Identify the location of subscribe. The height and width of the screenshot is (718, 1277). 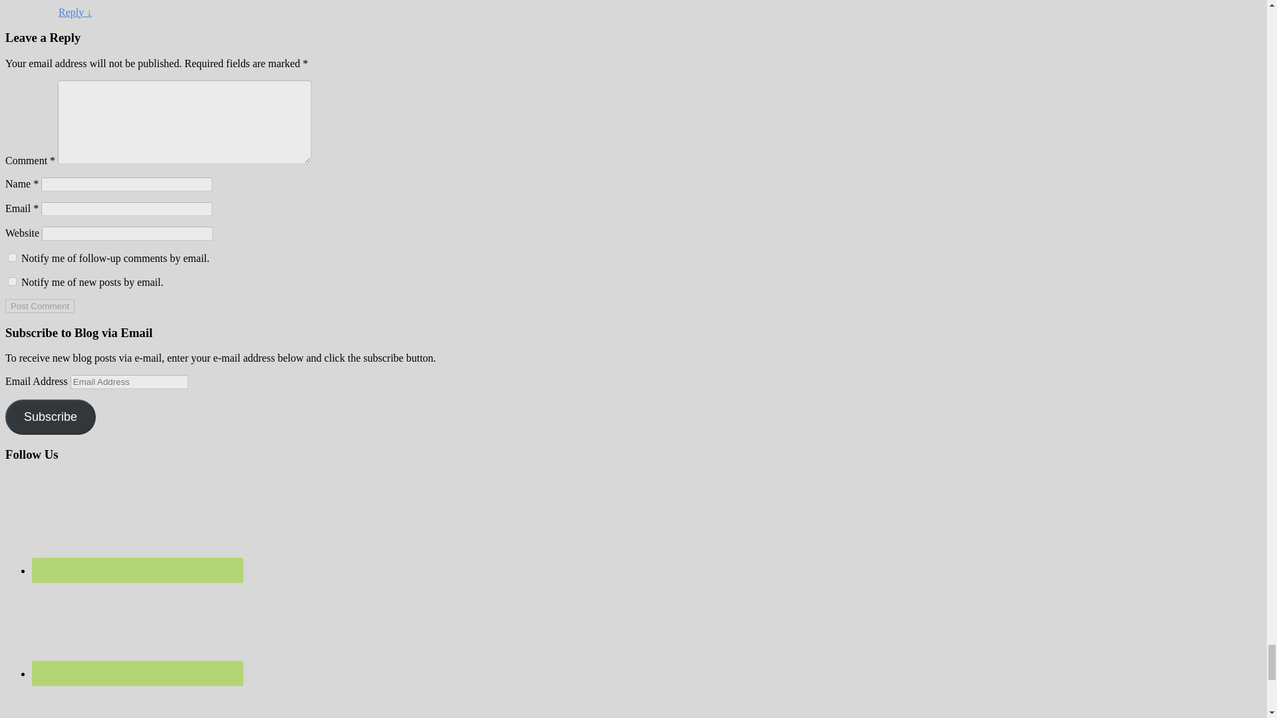
(12, 258).